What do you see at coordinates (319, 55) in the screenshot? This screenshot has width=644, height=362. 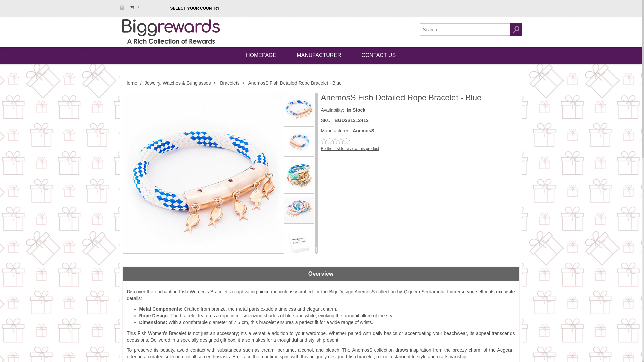 I see `Manufacturer` at bounding box center [319, 55].